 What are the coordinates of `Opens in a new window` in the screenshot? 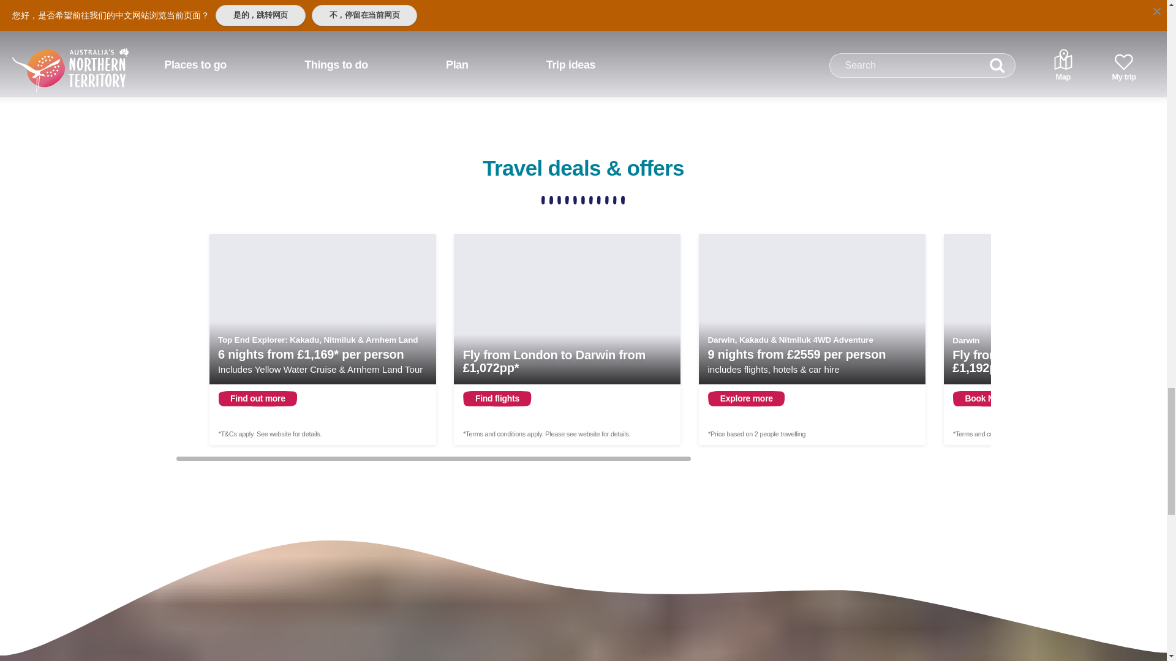 It's located at (812, 339).